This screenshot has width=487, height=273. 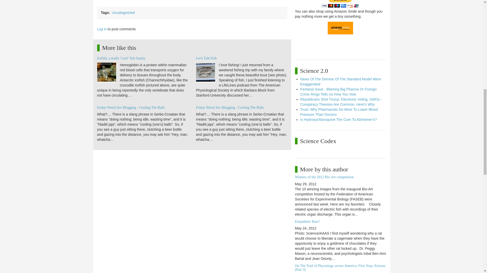 I want to click on Icefish: a really "cool" fish family, so click(x=121, y=58).